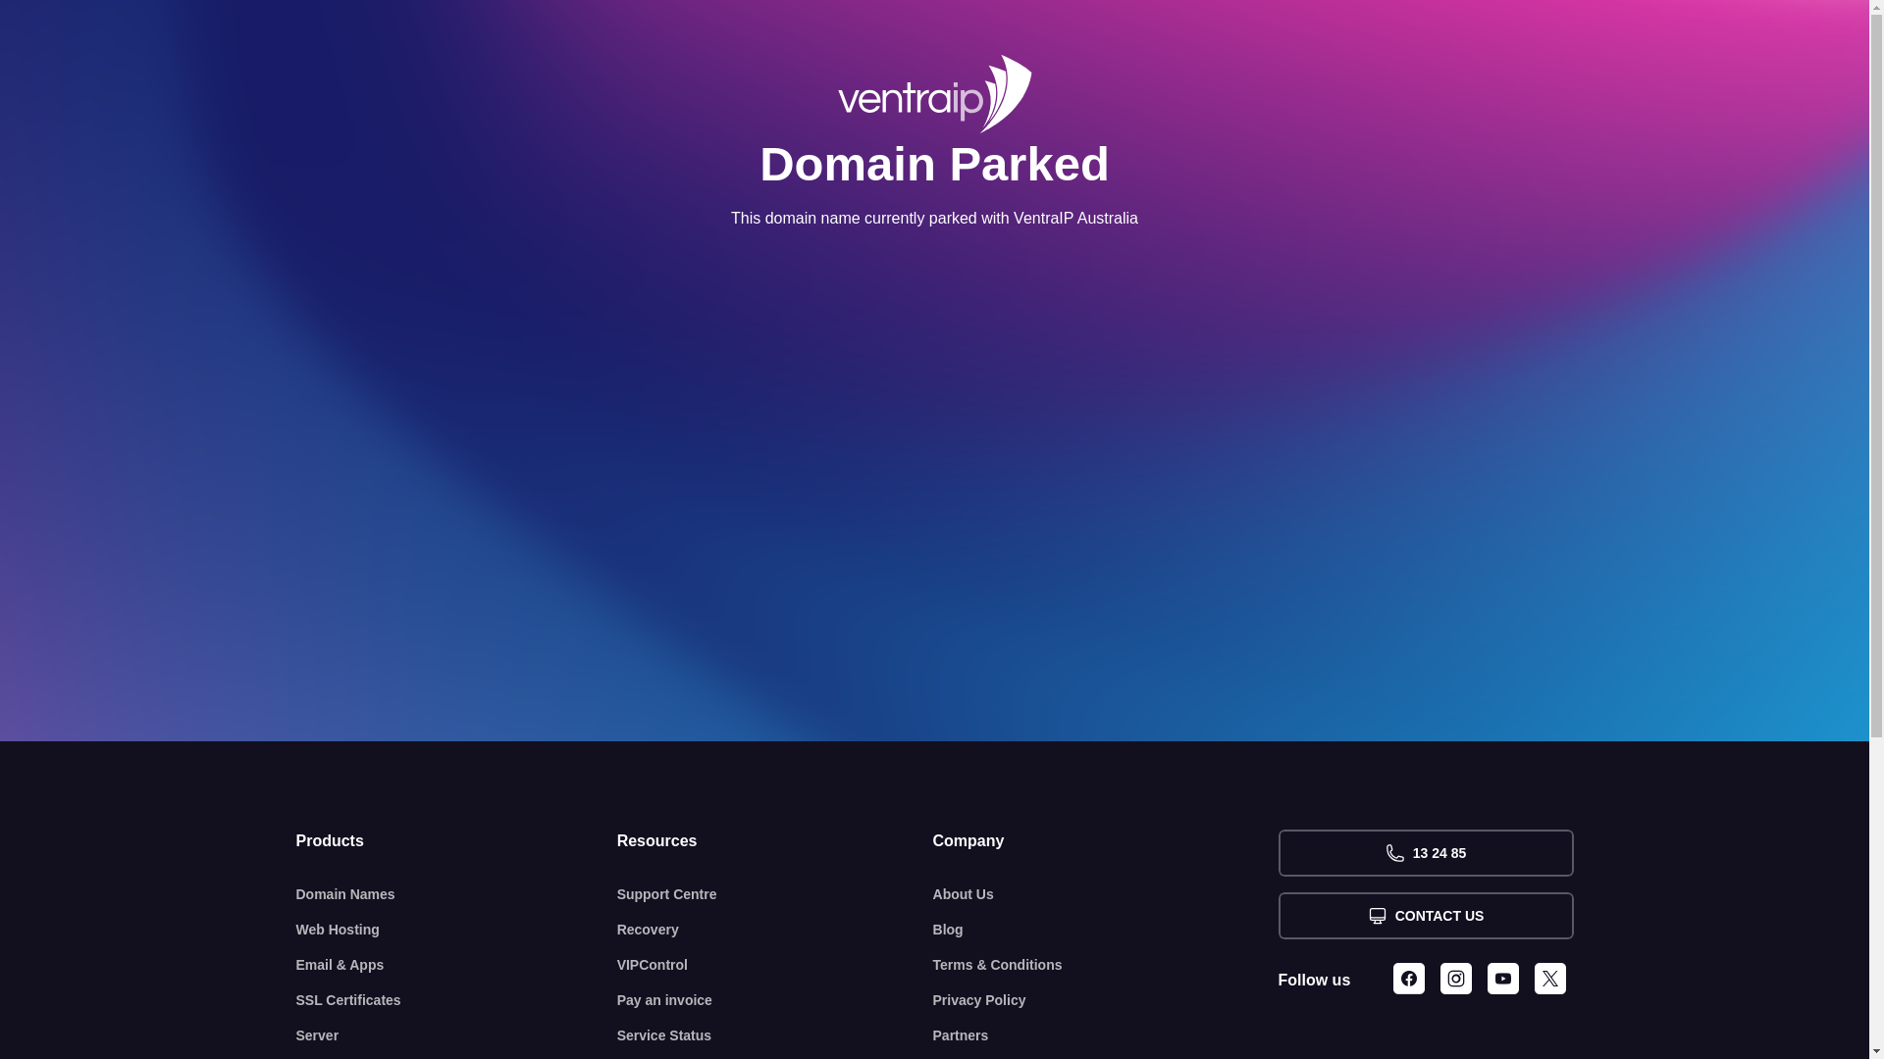  I want to click on Web Hosting, so click(457, 930).